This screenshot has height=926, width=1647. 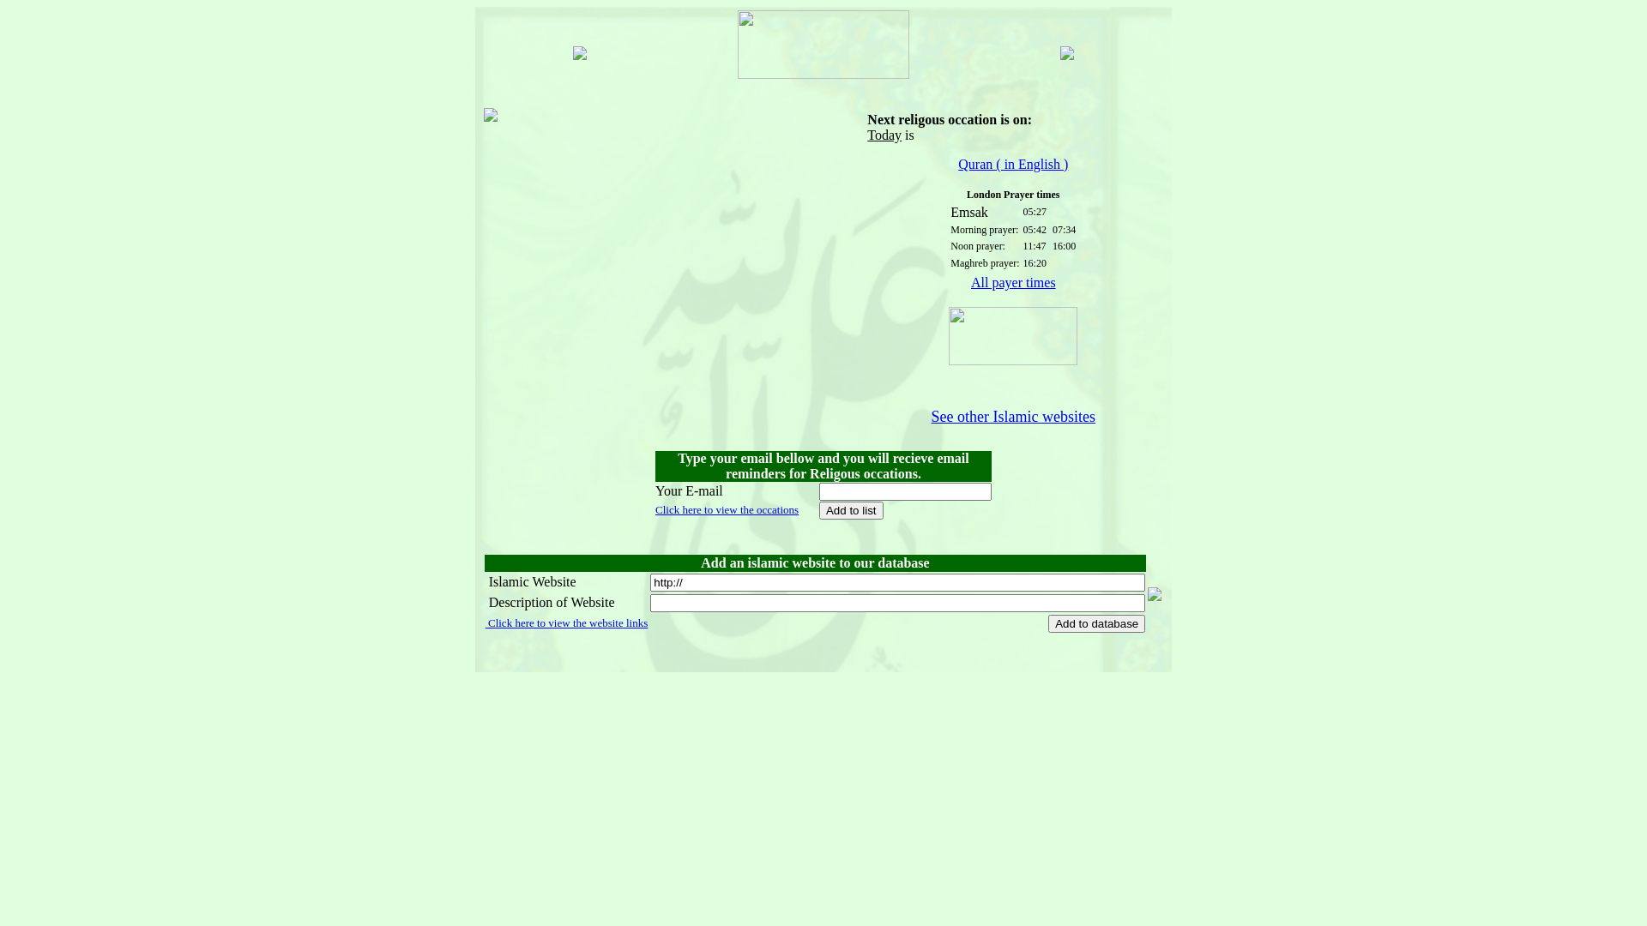 I want to click on Quran ( in English ), so click(x=1013, y=165).